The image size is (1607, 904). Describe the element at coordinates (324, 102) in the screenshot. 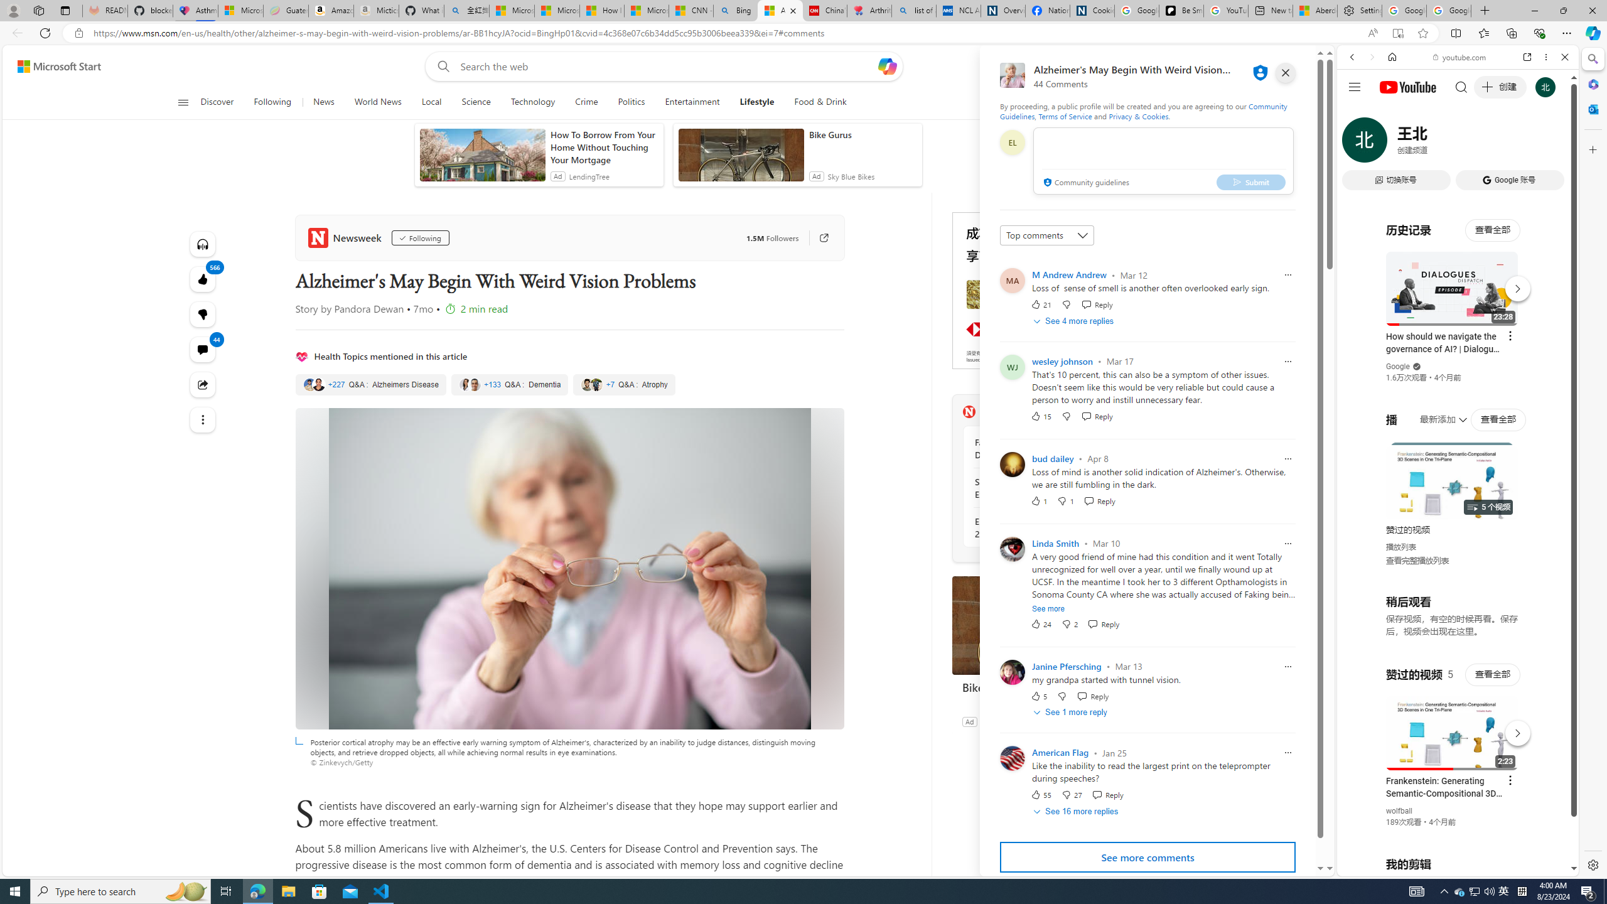

I see `News` at that location.